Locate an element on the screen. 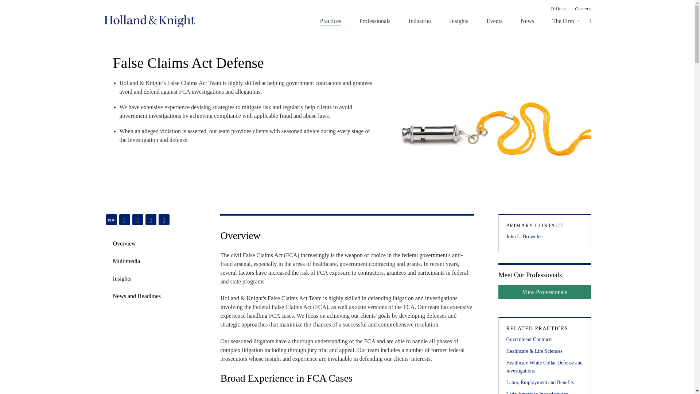 The width and height of the screenshot is (700, 394). News is located at coordinates (527, 21).